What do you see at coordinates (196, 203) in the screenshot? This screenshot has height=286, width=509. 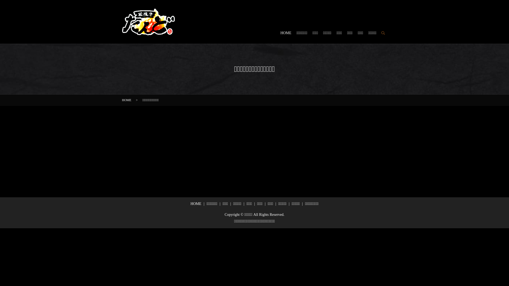 I see `HOME` at bounding box center [196, 203].